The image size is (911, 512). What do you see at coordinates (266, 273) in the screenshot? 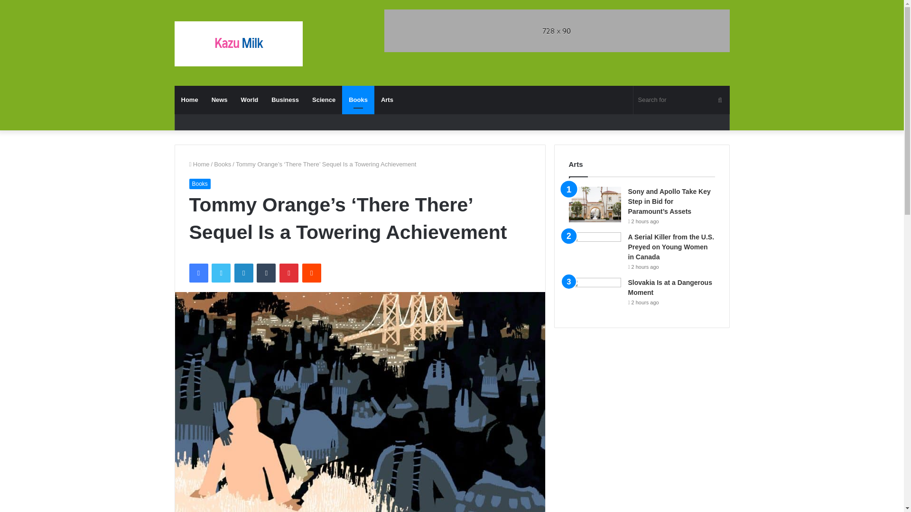
I see `Tumblr` at bounding box center [266, 273].